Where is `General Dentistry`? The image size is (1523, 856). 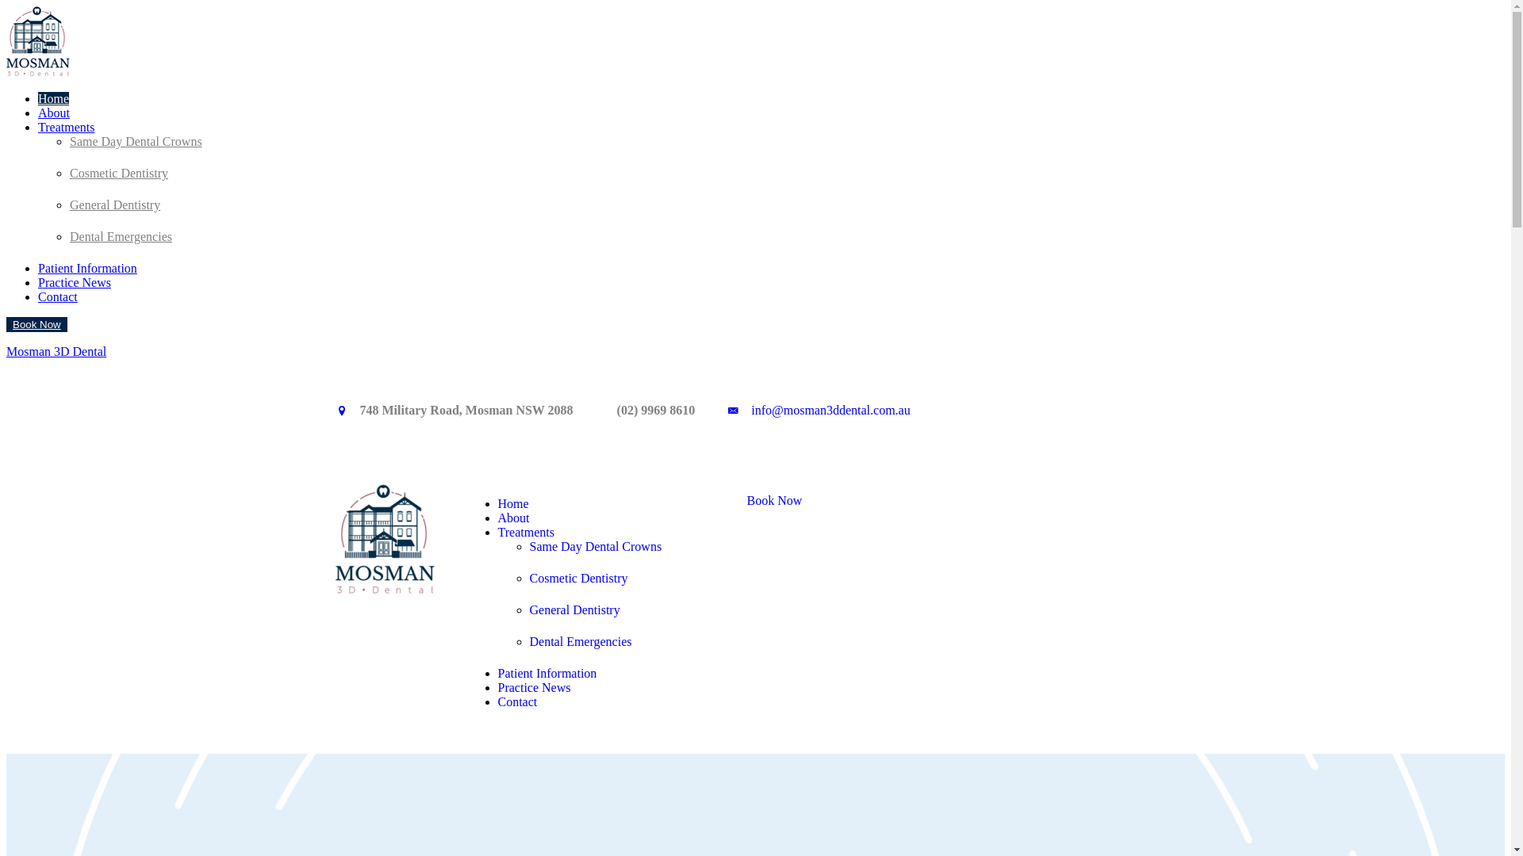 General Dentistry is located at coordinates (115, 204).